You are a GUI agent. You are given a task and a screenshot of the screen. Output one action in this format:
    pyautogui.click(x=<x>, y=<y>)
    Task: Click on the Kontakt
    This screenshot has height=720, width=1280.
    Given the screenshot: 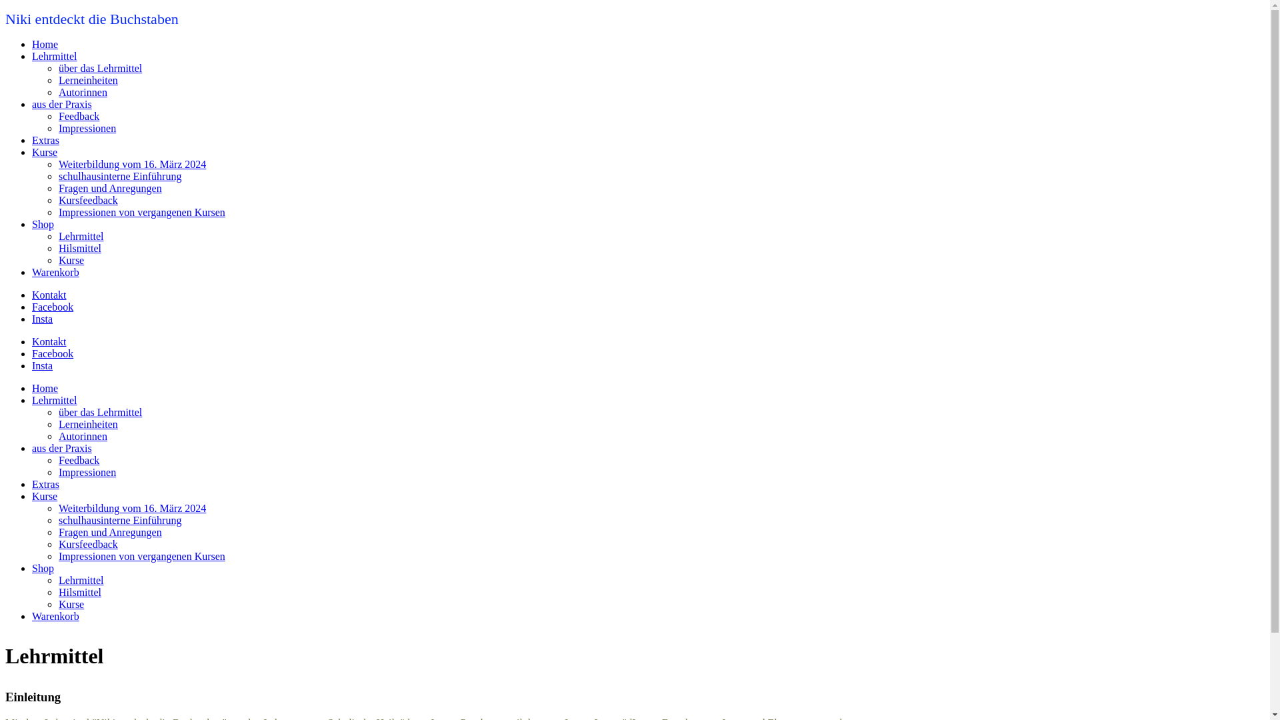 What is the action you would take?
    pyautogui.click(x=49, y=295)
    